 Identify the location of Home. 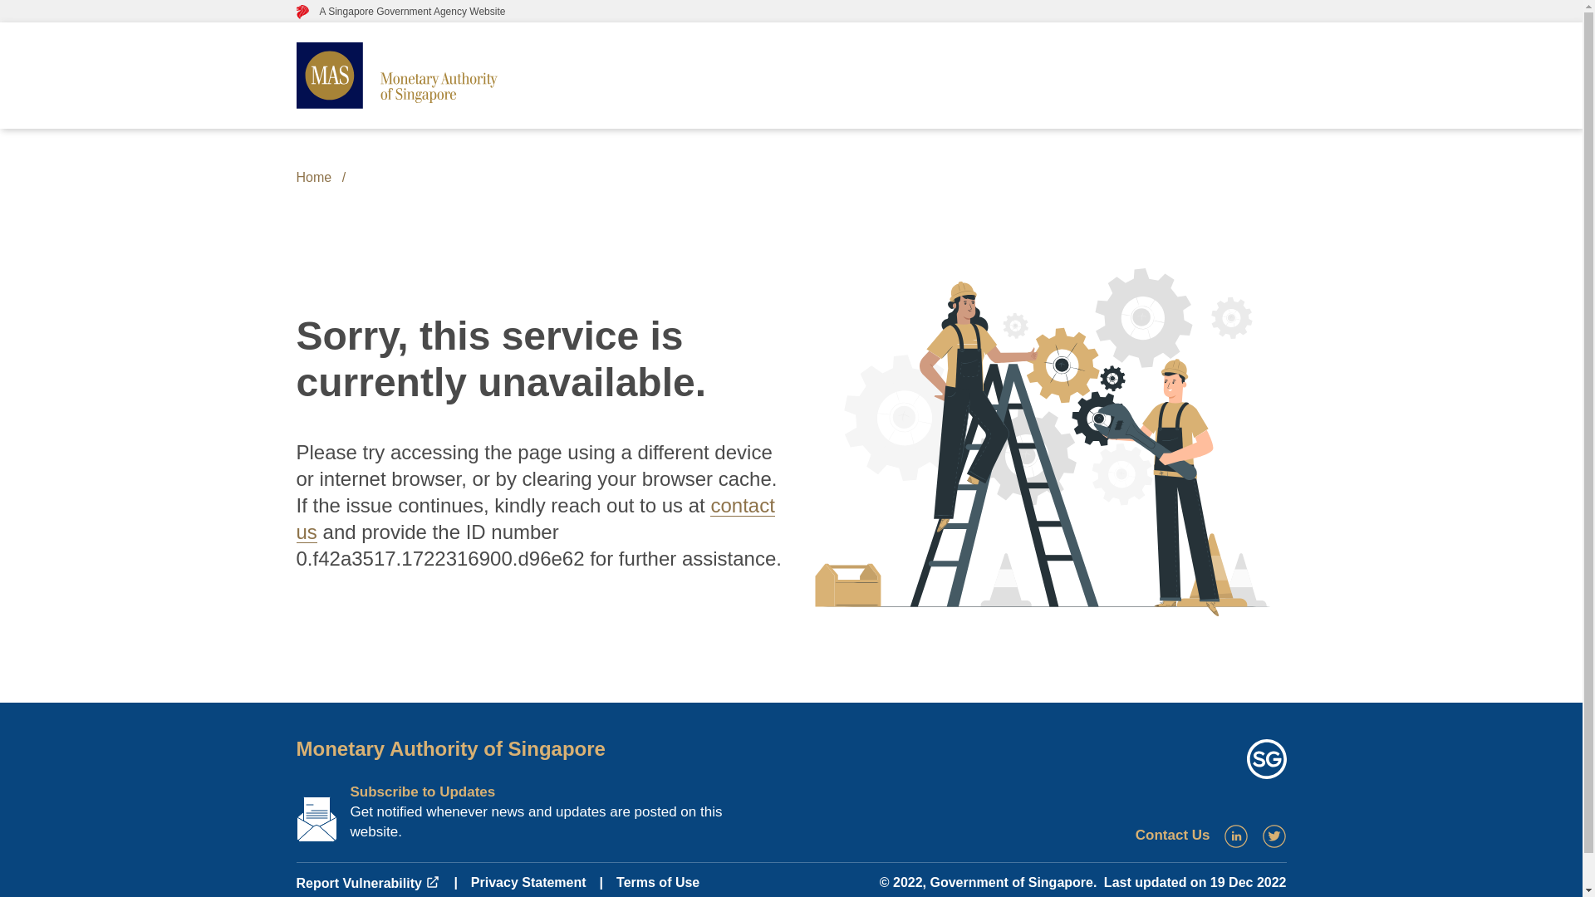
(313, 178).